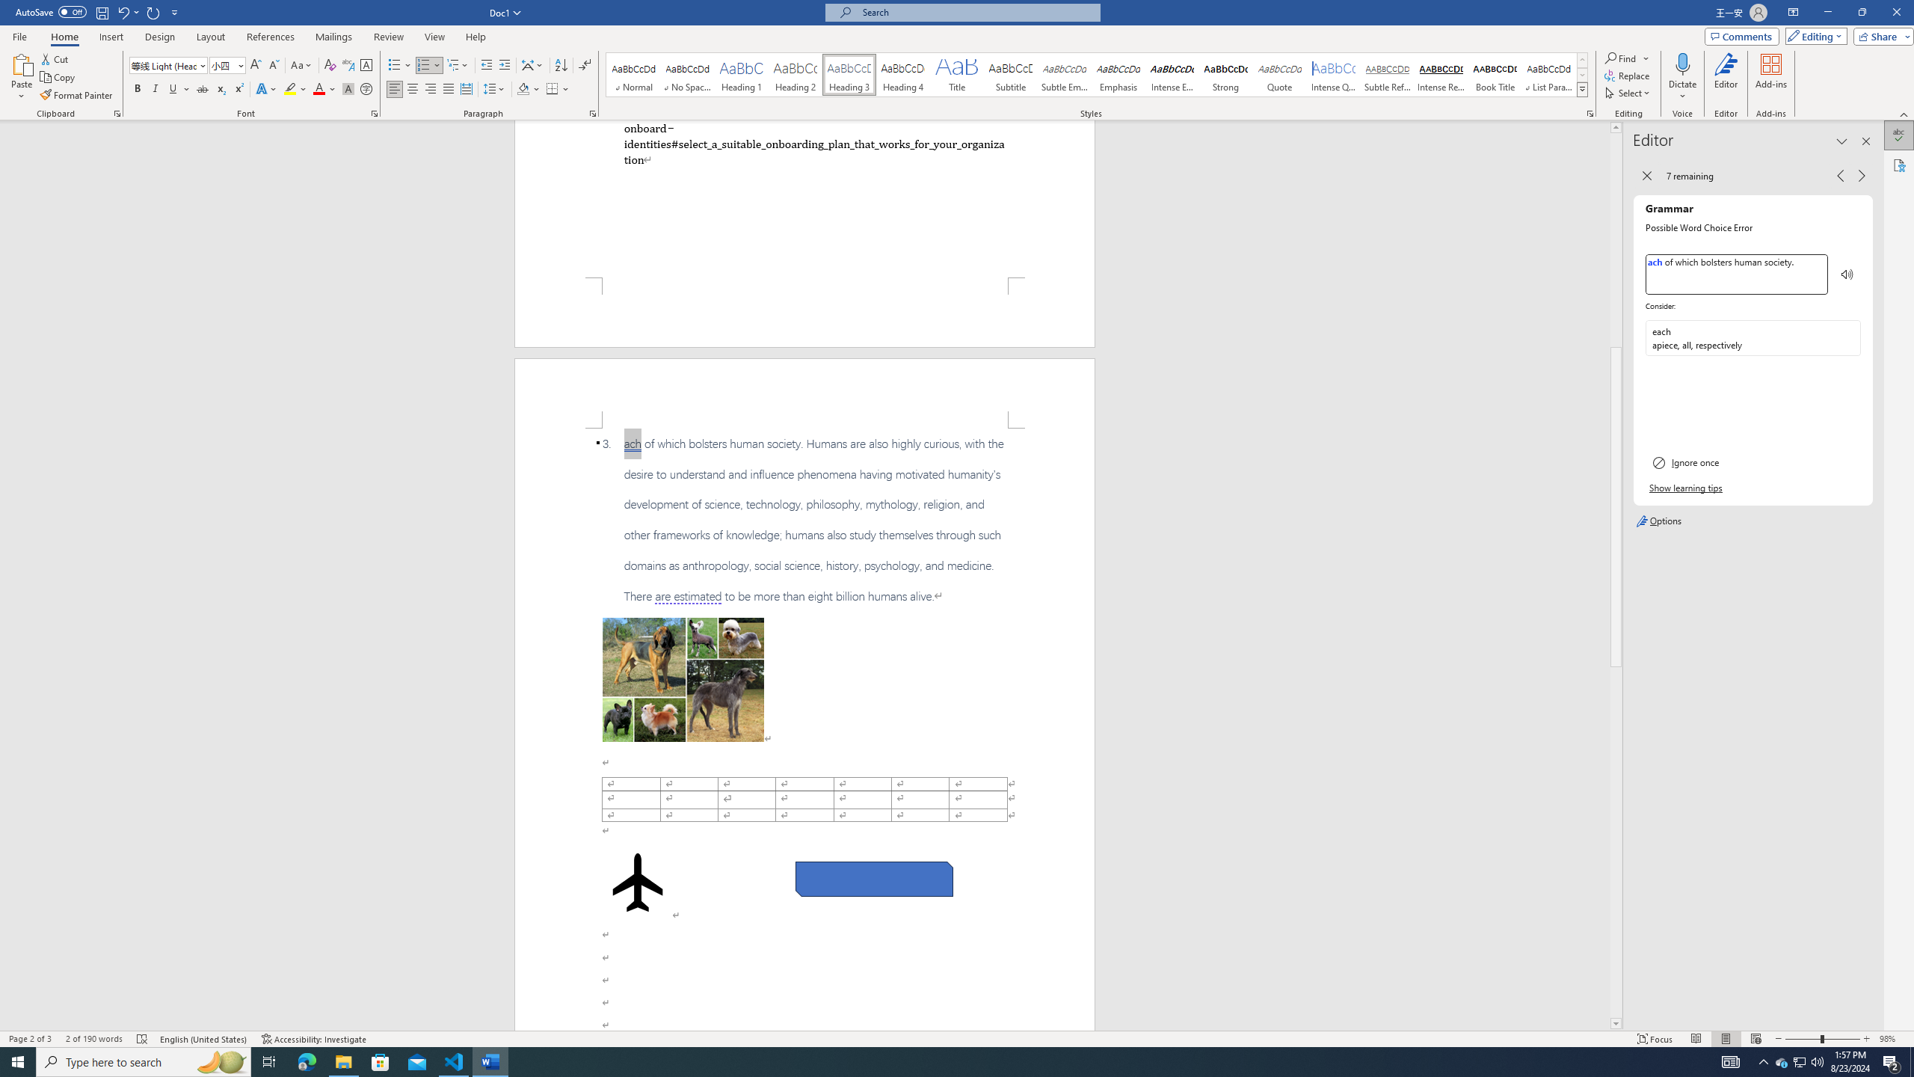  Describe the element at coordinates (457, 66) in the screenshot. I see `Multilevel List` at that location.